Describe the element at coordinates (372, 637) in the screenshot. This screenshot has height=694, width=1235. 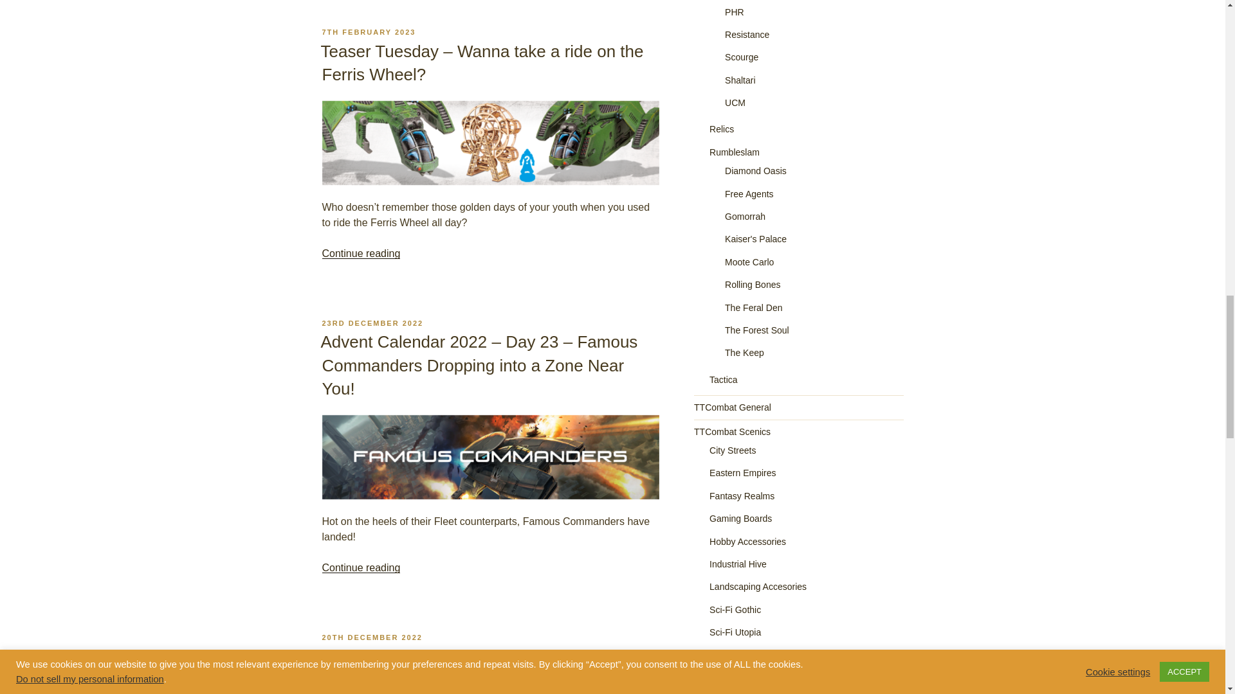
I see `20TH DECEMBER 2022` at that location.